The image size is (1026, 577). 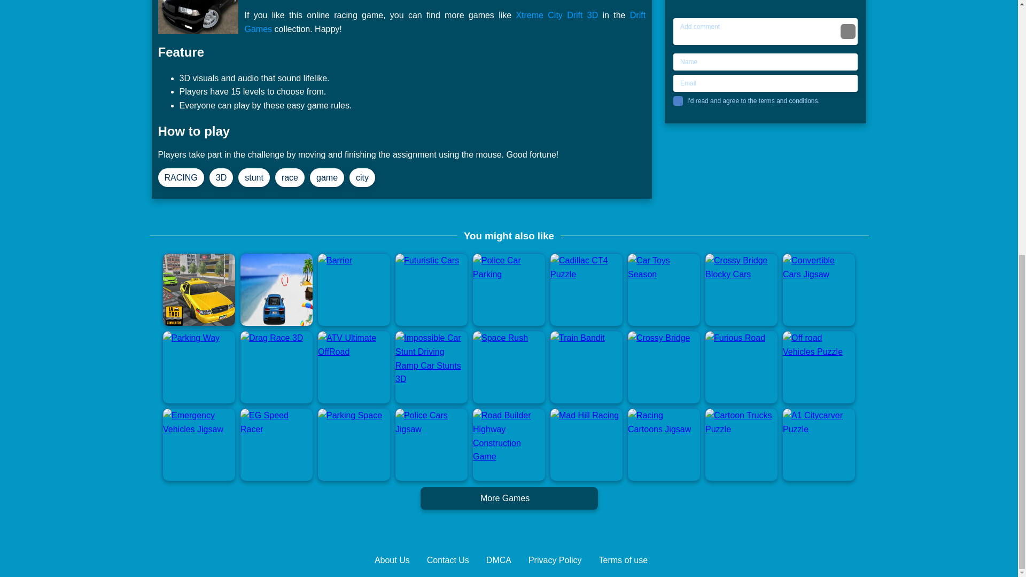 I want to click on Contact Us, so click(x=448, y=560).